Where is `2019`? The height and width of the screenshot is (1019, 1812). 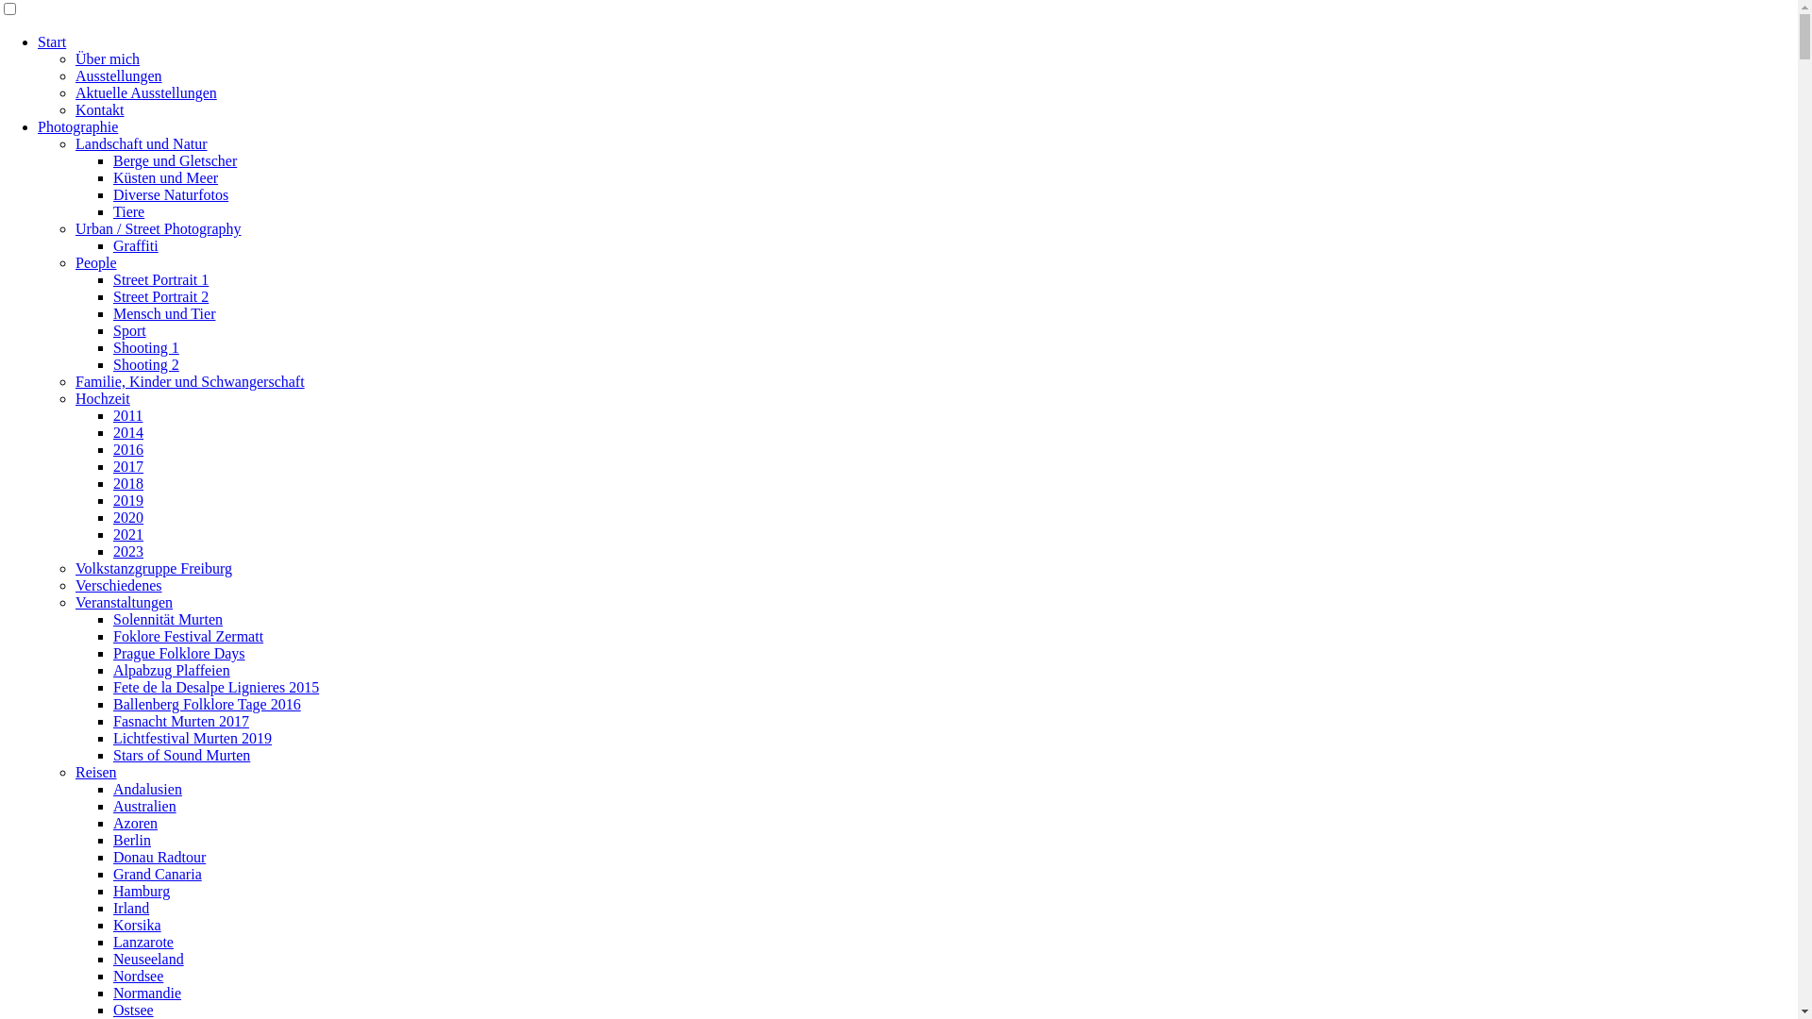
2019 is located at coordinates (128, 500).